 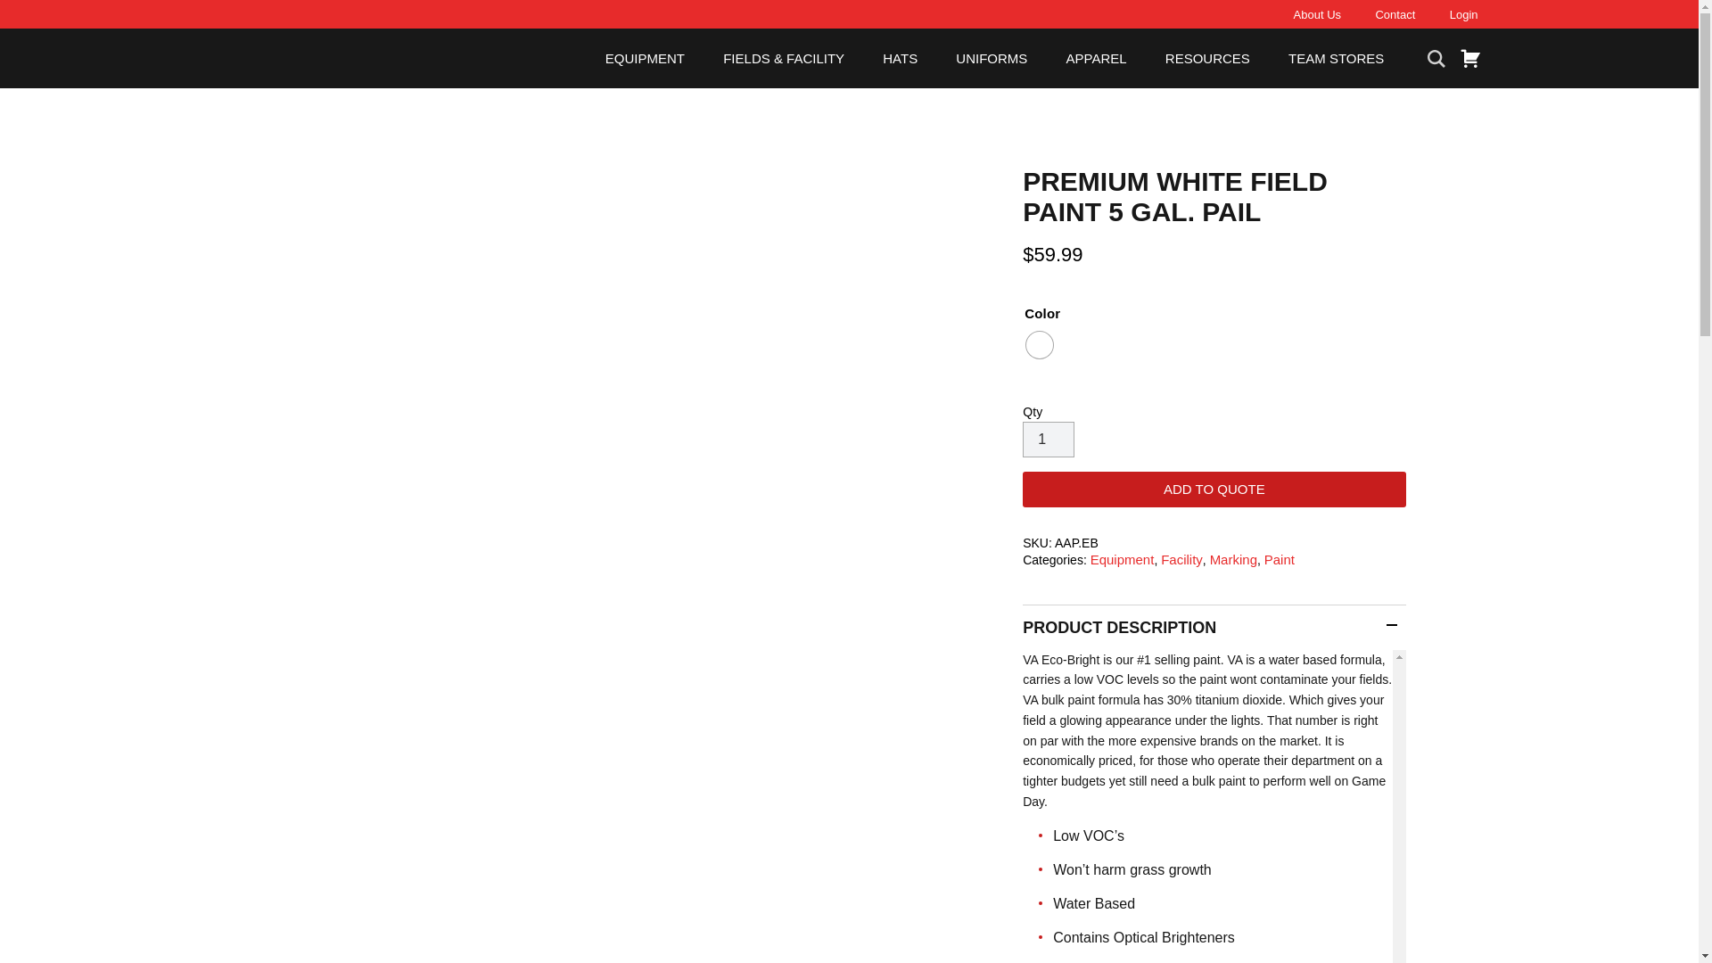 I want to click on View Quote, so click(x=1468, y=57).